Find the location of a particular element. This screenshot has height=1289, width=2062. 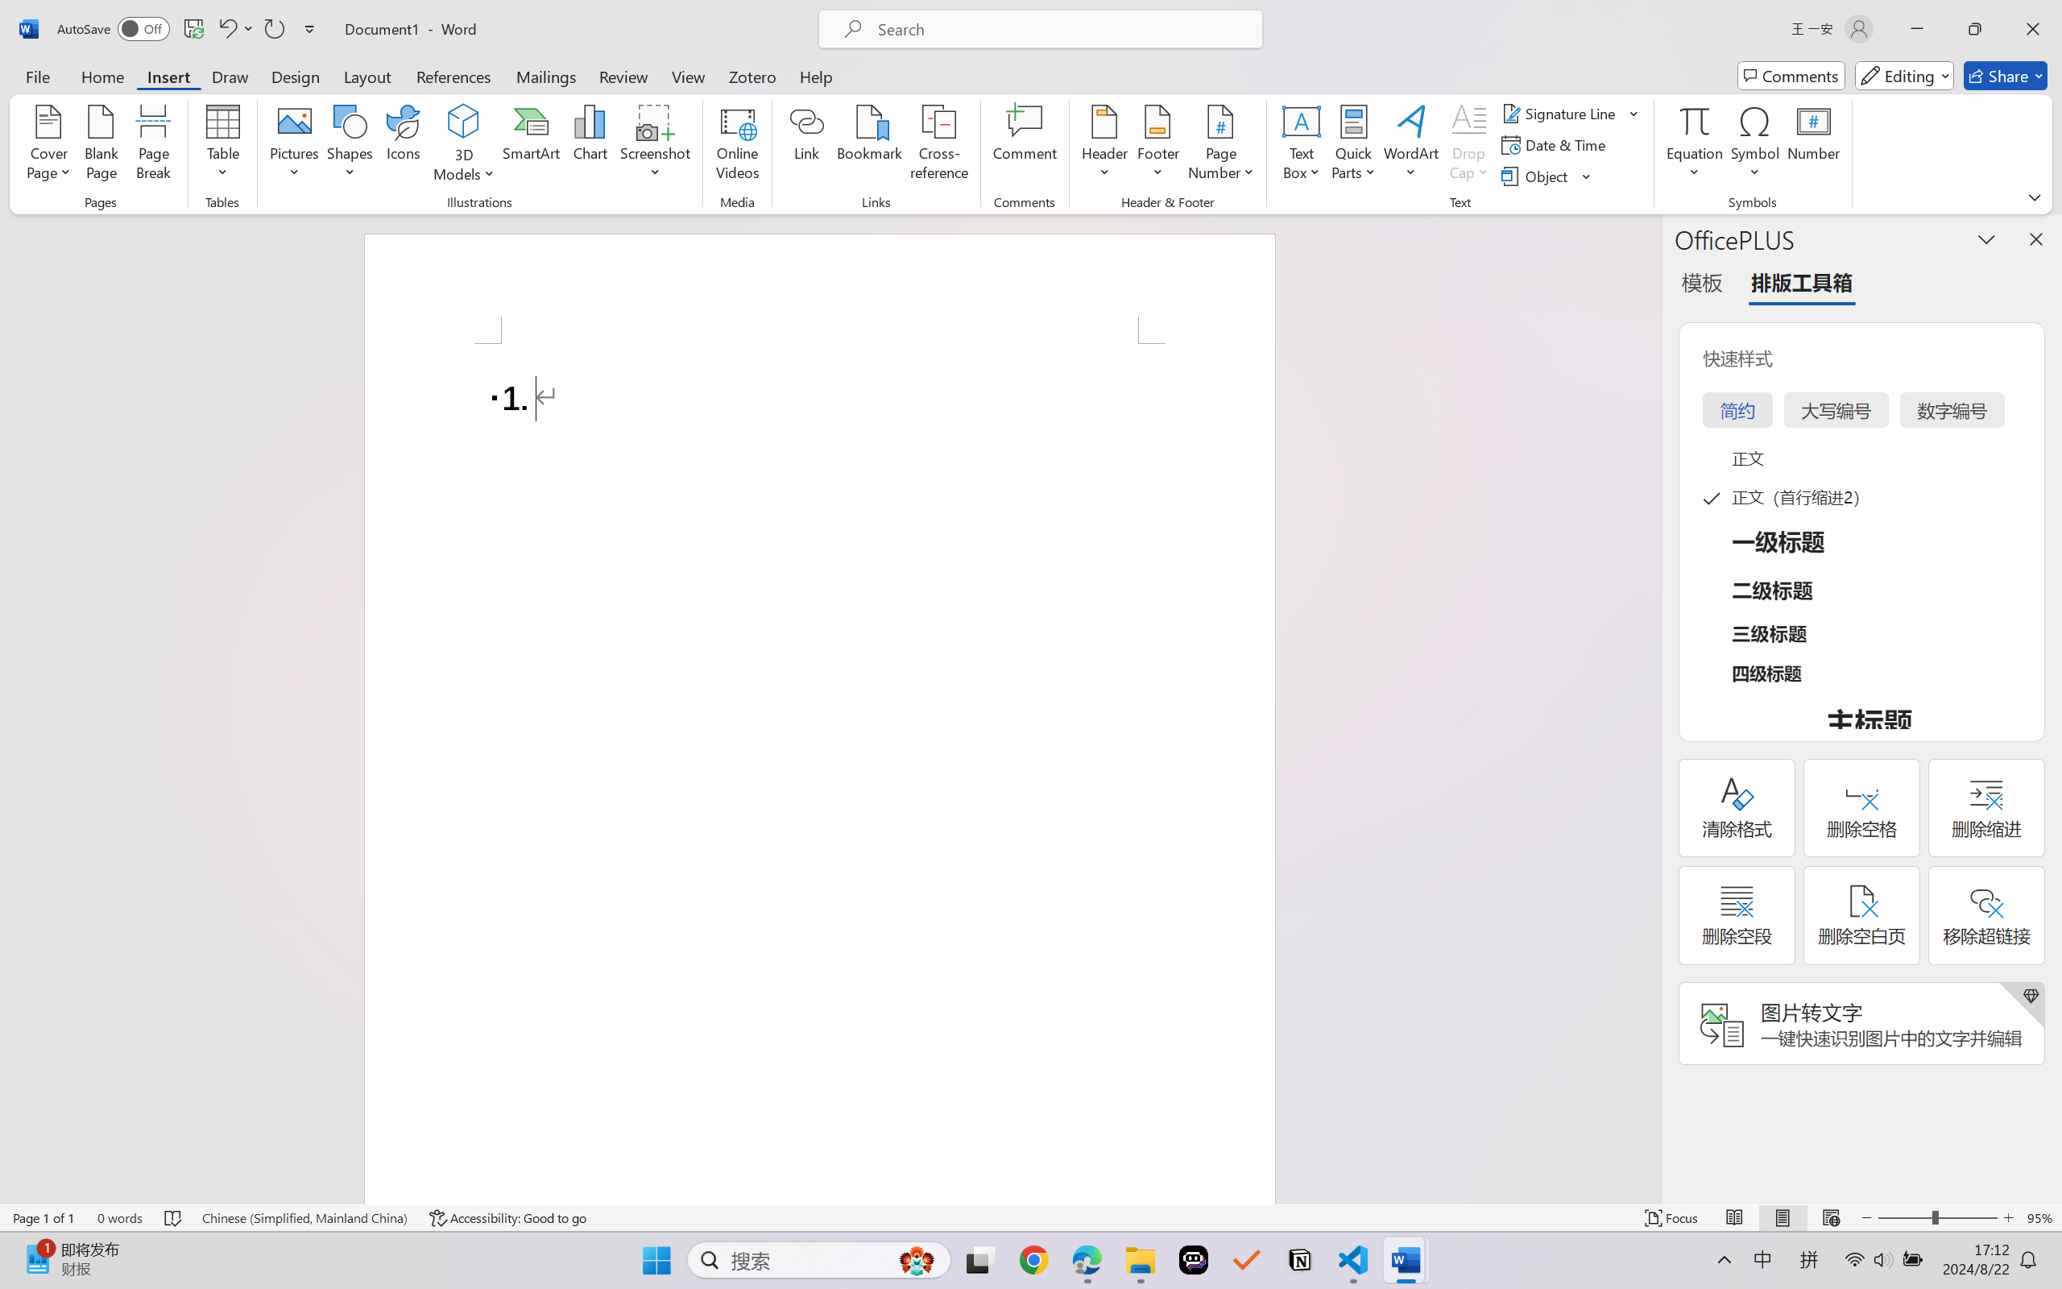

3D Models is located at coordinates (464, 145).